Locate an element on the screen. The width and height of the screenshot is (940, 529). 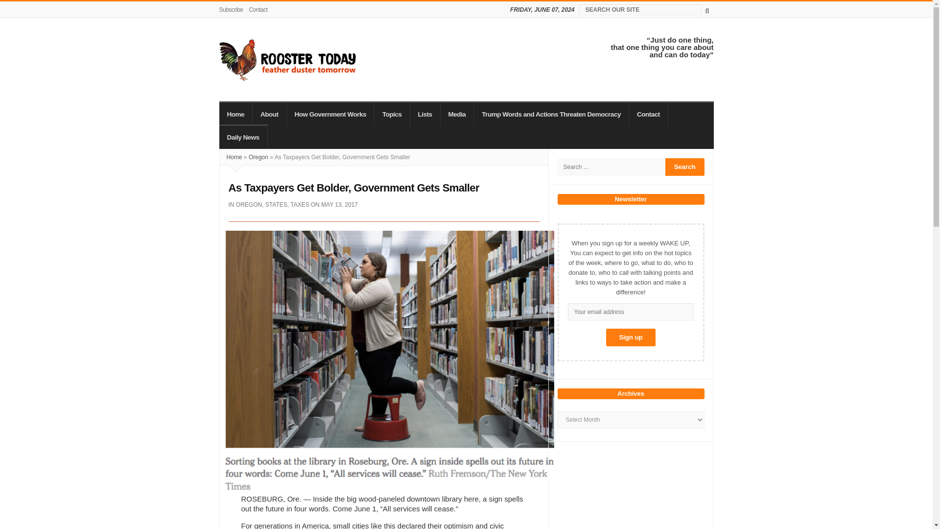
Search is located at coordinates (684, 167).